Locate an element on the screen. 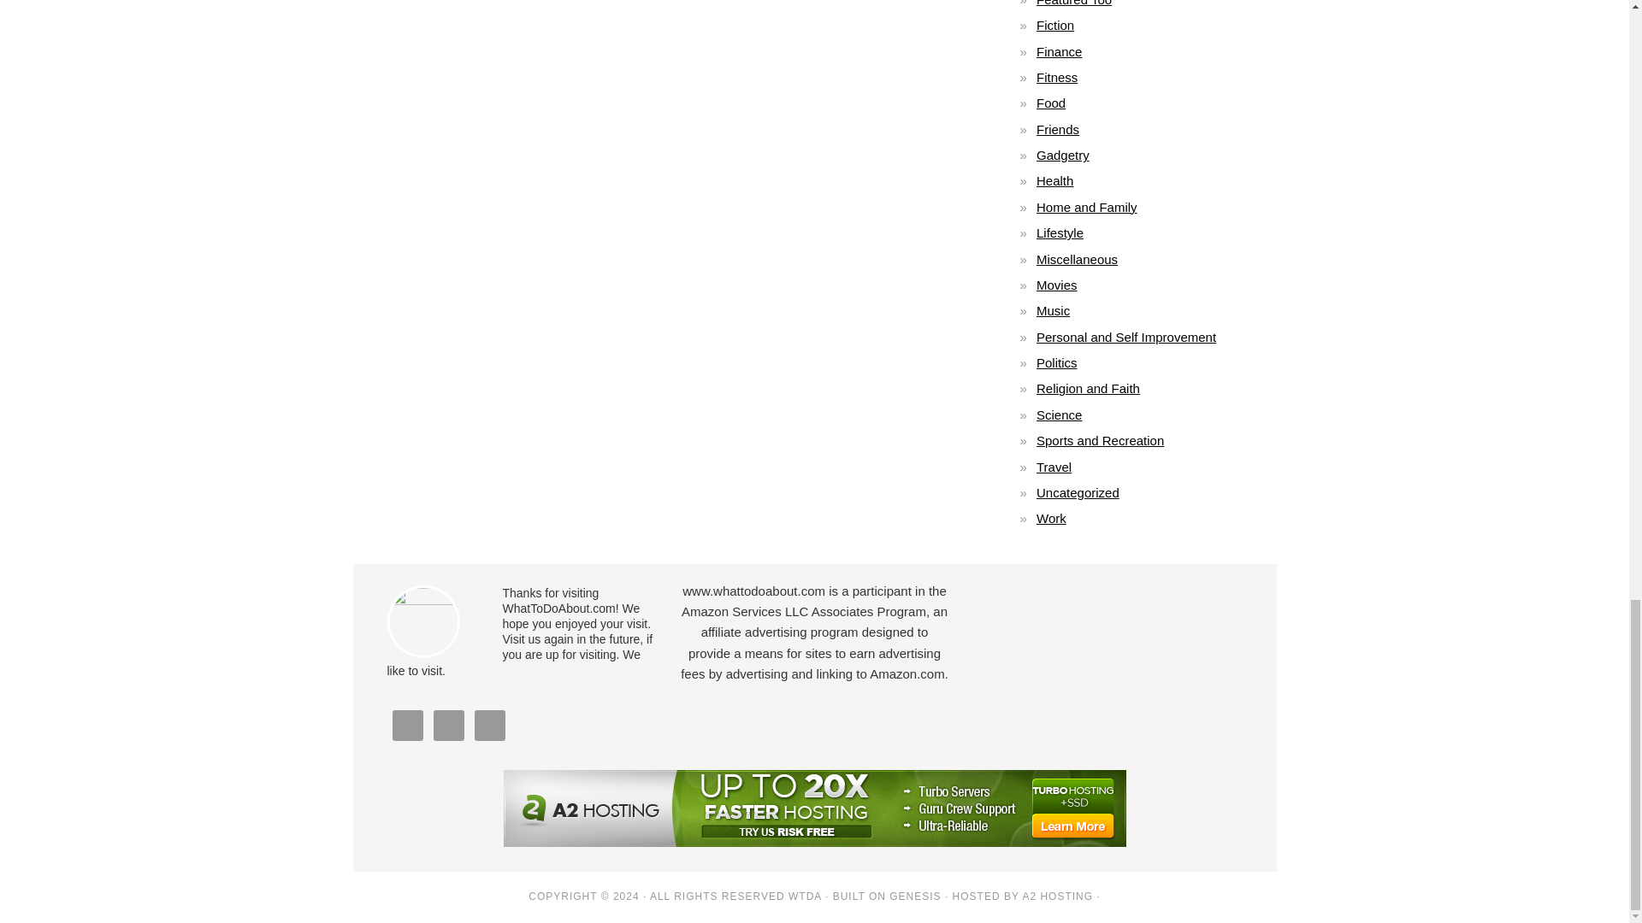 The width and height of the screenshot is (1642, 923). WTDA is located at coordinates (805, 897).